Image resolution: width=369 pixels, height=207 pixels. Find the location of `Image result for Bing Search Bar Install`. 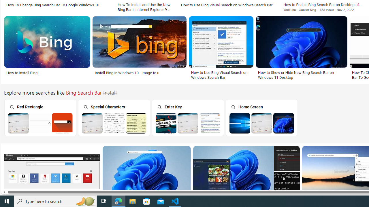

Image result for Bing Search Bar Install is located at coordinates (146, 171).